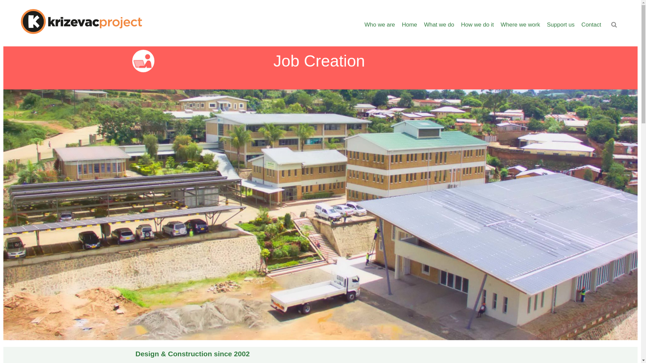  Describe the element at coordinates (521, 25) in the screenshot. I see `Where we work` at that location.